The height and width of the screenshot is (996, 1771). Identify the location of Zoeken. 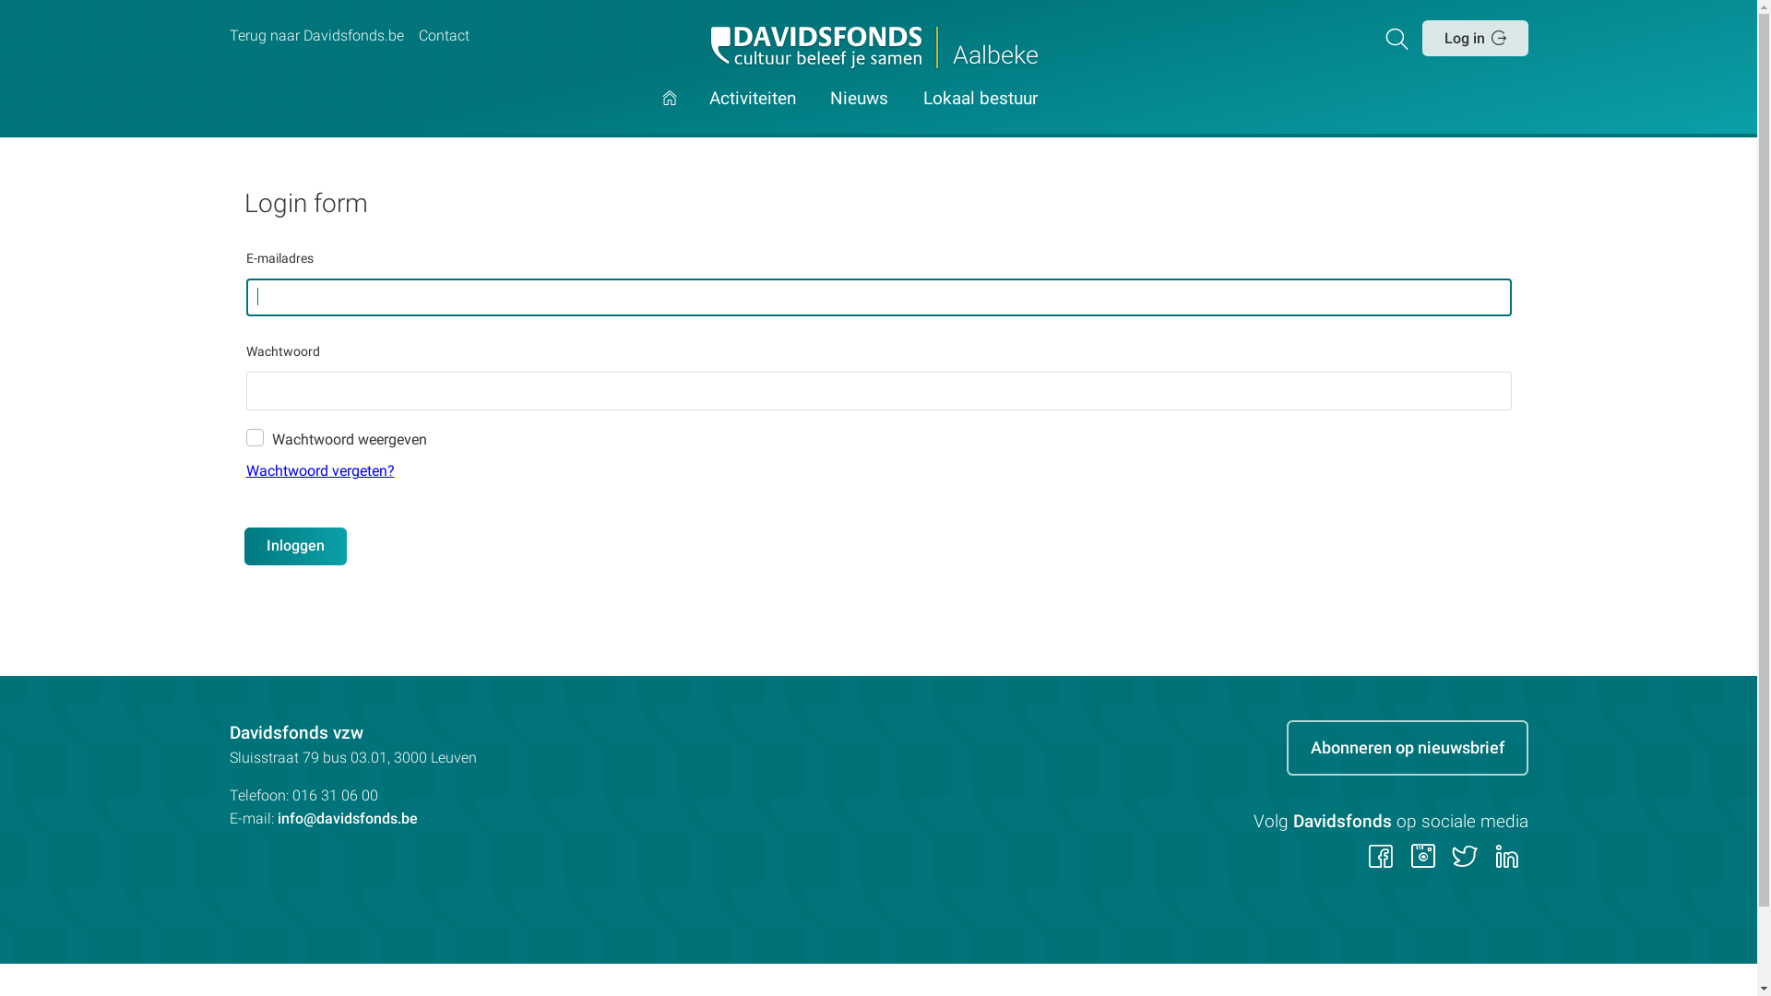
(1400, 38).